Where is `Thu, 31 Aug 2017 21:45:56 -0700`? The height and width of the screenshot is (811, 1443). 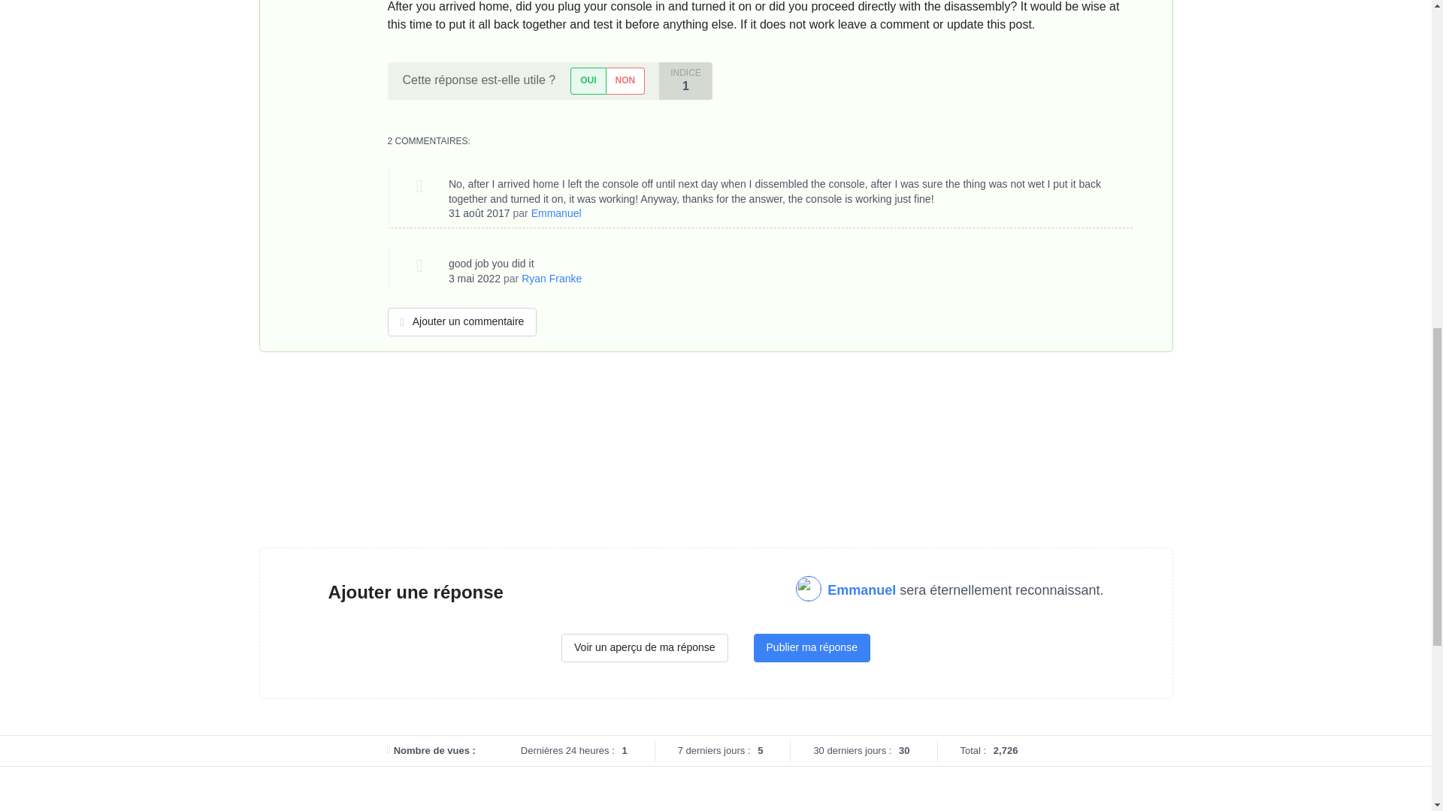 Thu, 31 Aug 2017 21:45:56 -0700 is located at coordinates (479, 213).